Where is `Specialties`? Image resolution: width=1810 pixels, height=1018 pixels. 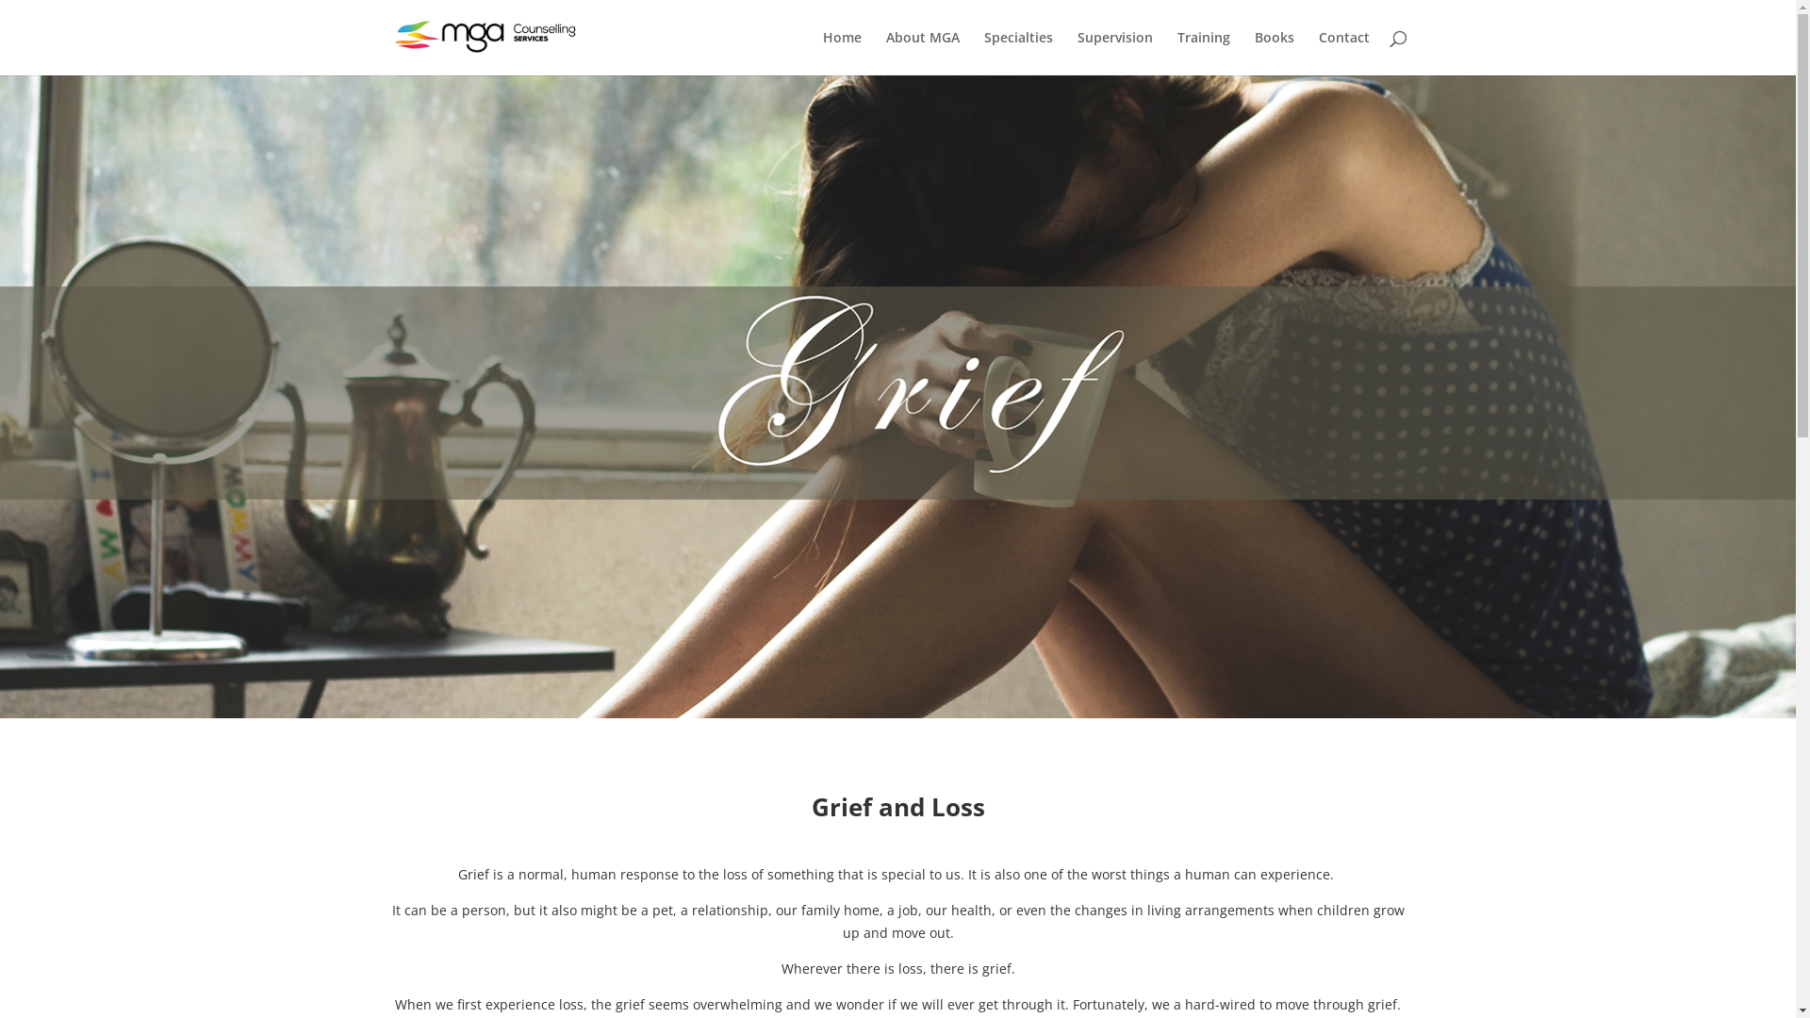
Specialties is located at coordinates (1018, 53).